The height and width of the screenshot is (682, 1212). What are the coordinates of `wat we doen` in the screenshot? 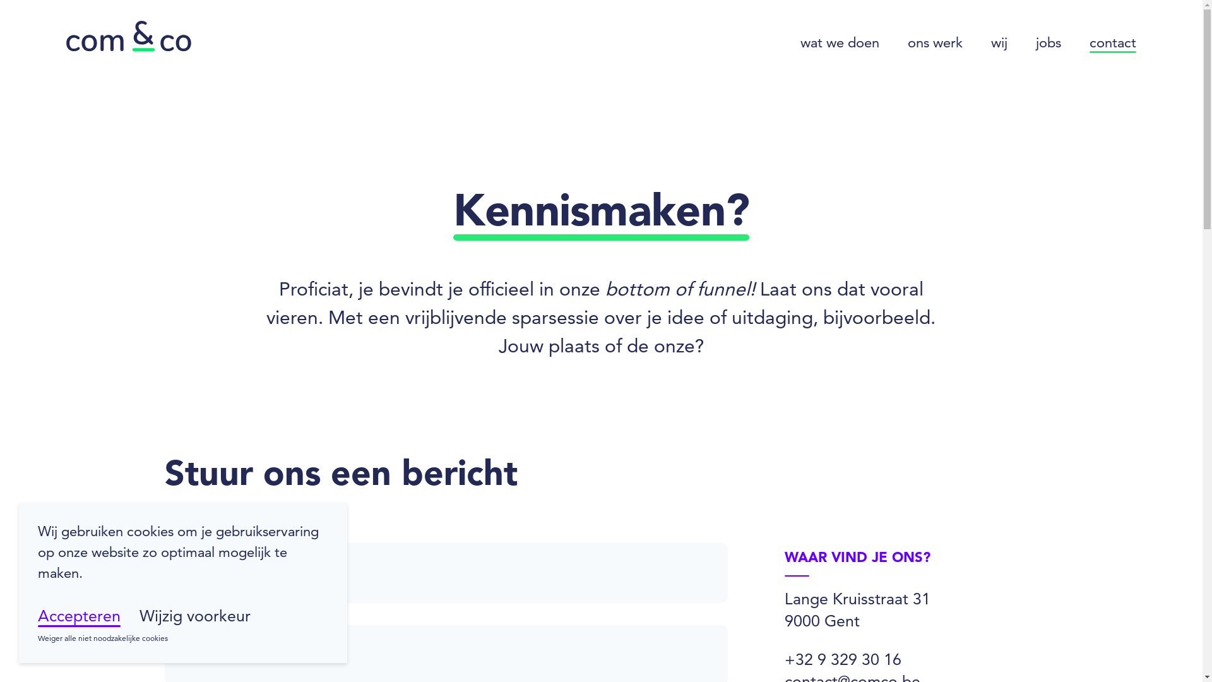 It's located at (840, 43).